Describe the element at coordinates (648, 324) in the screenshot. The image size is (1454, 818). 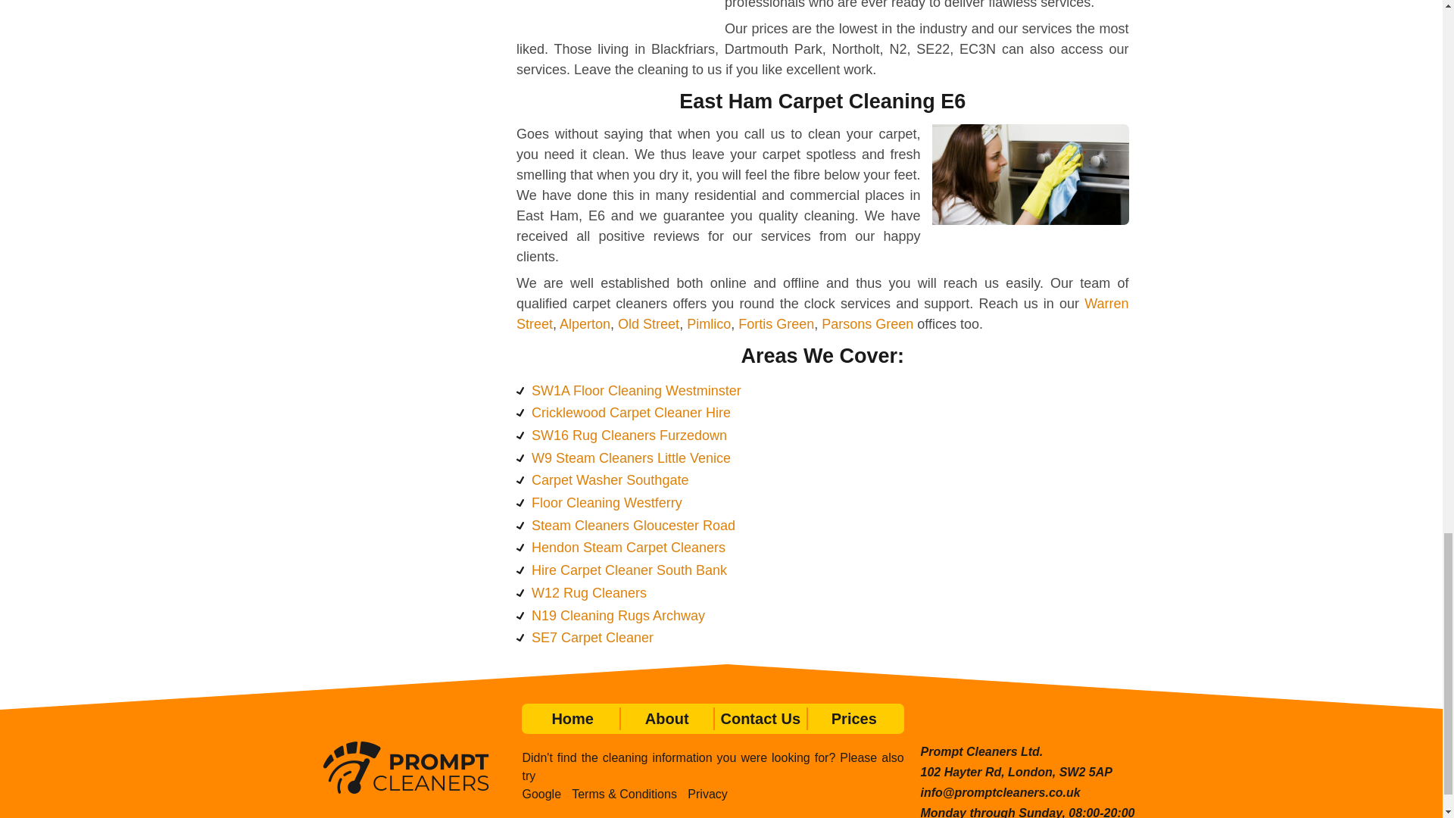
I see `Old Street` at that location.